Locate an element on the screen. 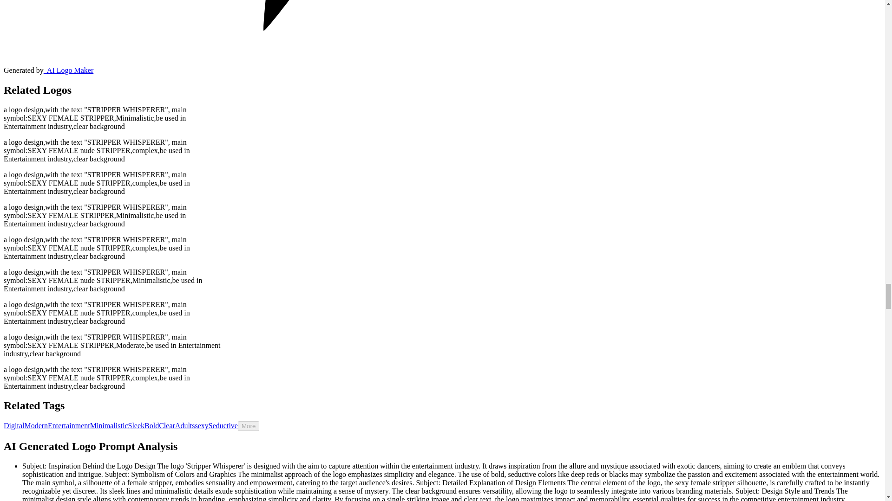  Seductive is located at coordinates (223, 425).